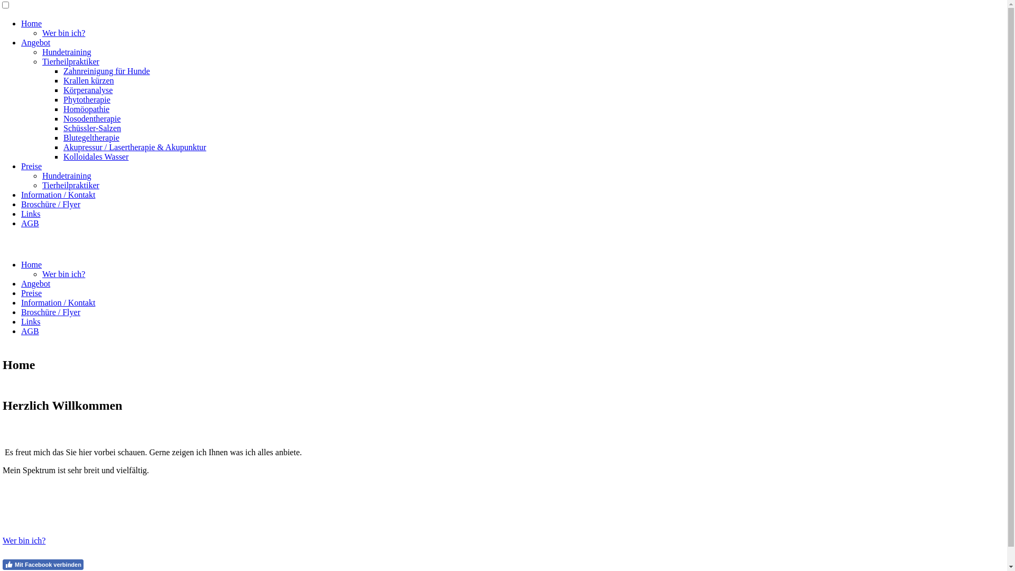  I want to click on Home, so click(32, 23).